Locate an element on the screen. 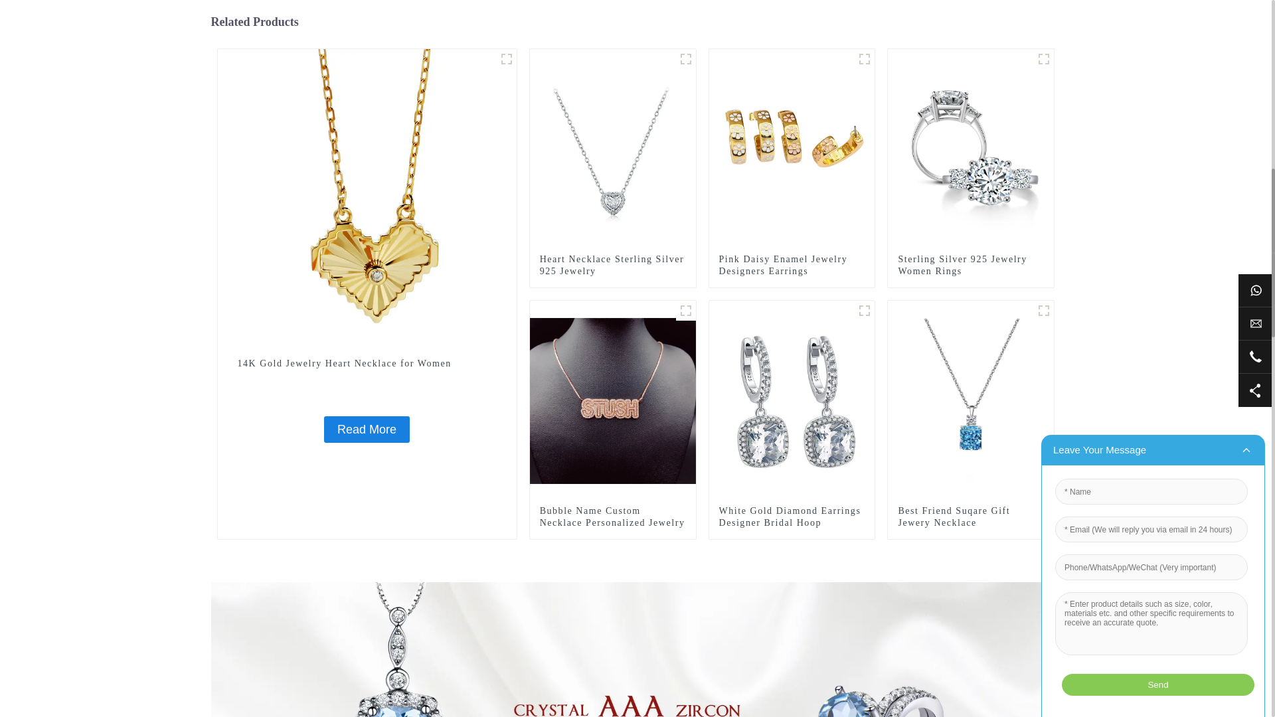 The width and height of the screenshot is (1275, 717). Heart Necklace Sterling Silver 925 Jewelry  is located at coordinates (613, 149).